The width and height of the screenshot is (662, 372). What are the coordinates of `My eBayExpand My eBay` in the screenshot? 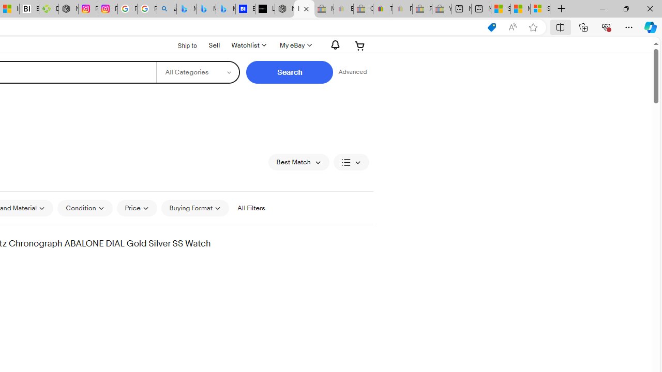 It's located at (295, 45).